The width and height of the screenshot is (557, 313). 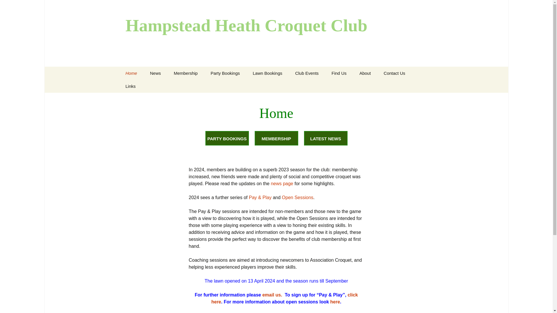 I want to click on Find Us, so click(x=339, y=73).